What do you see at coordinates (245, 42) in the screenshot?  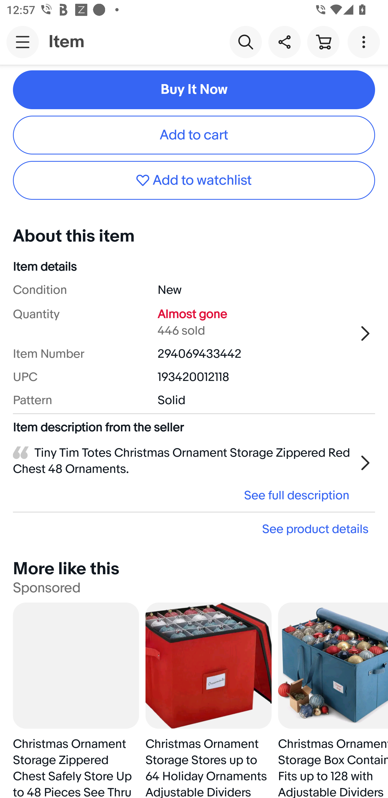 I see `Search` at bounding box center [245, 42].